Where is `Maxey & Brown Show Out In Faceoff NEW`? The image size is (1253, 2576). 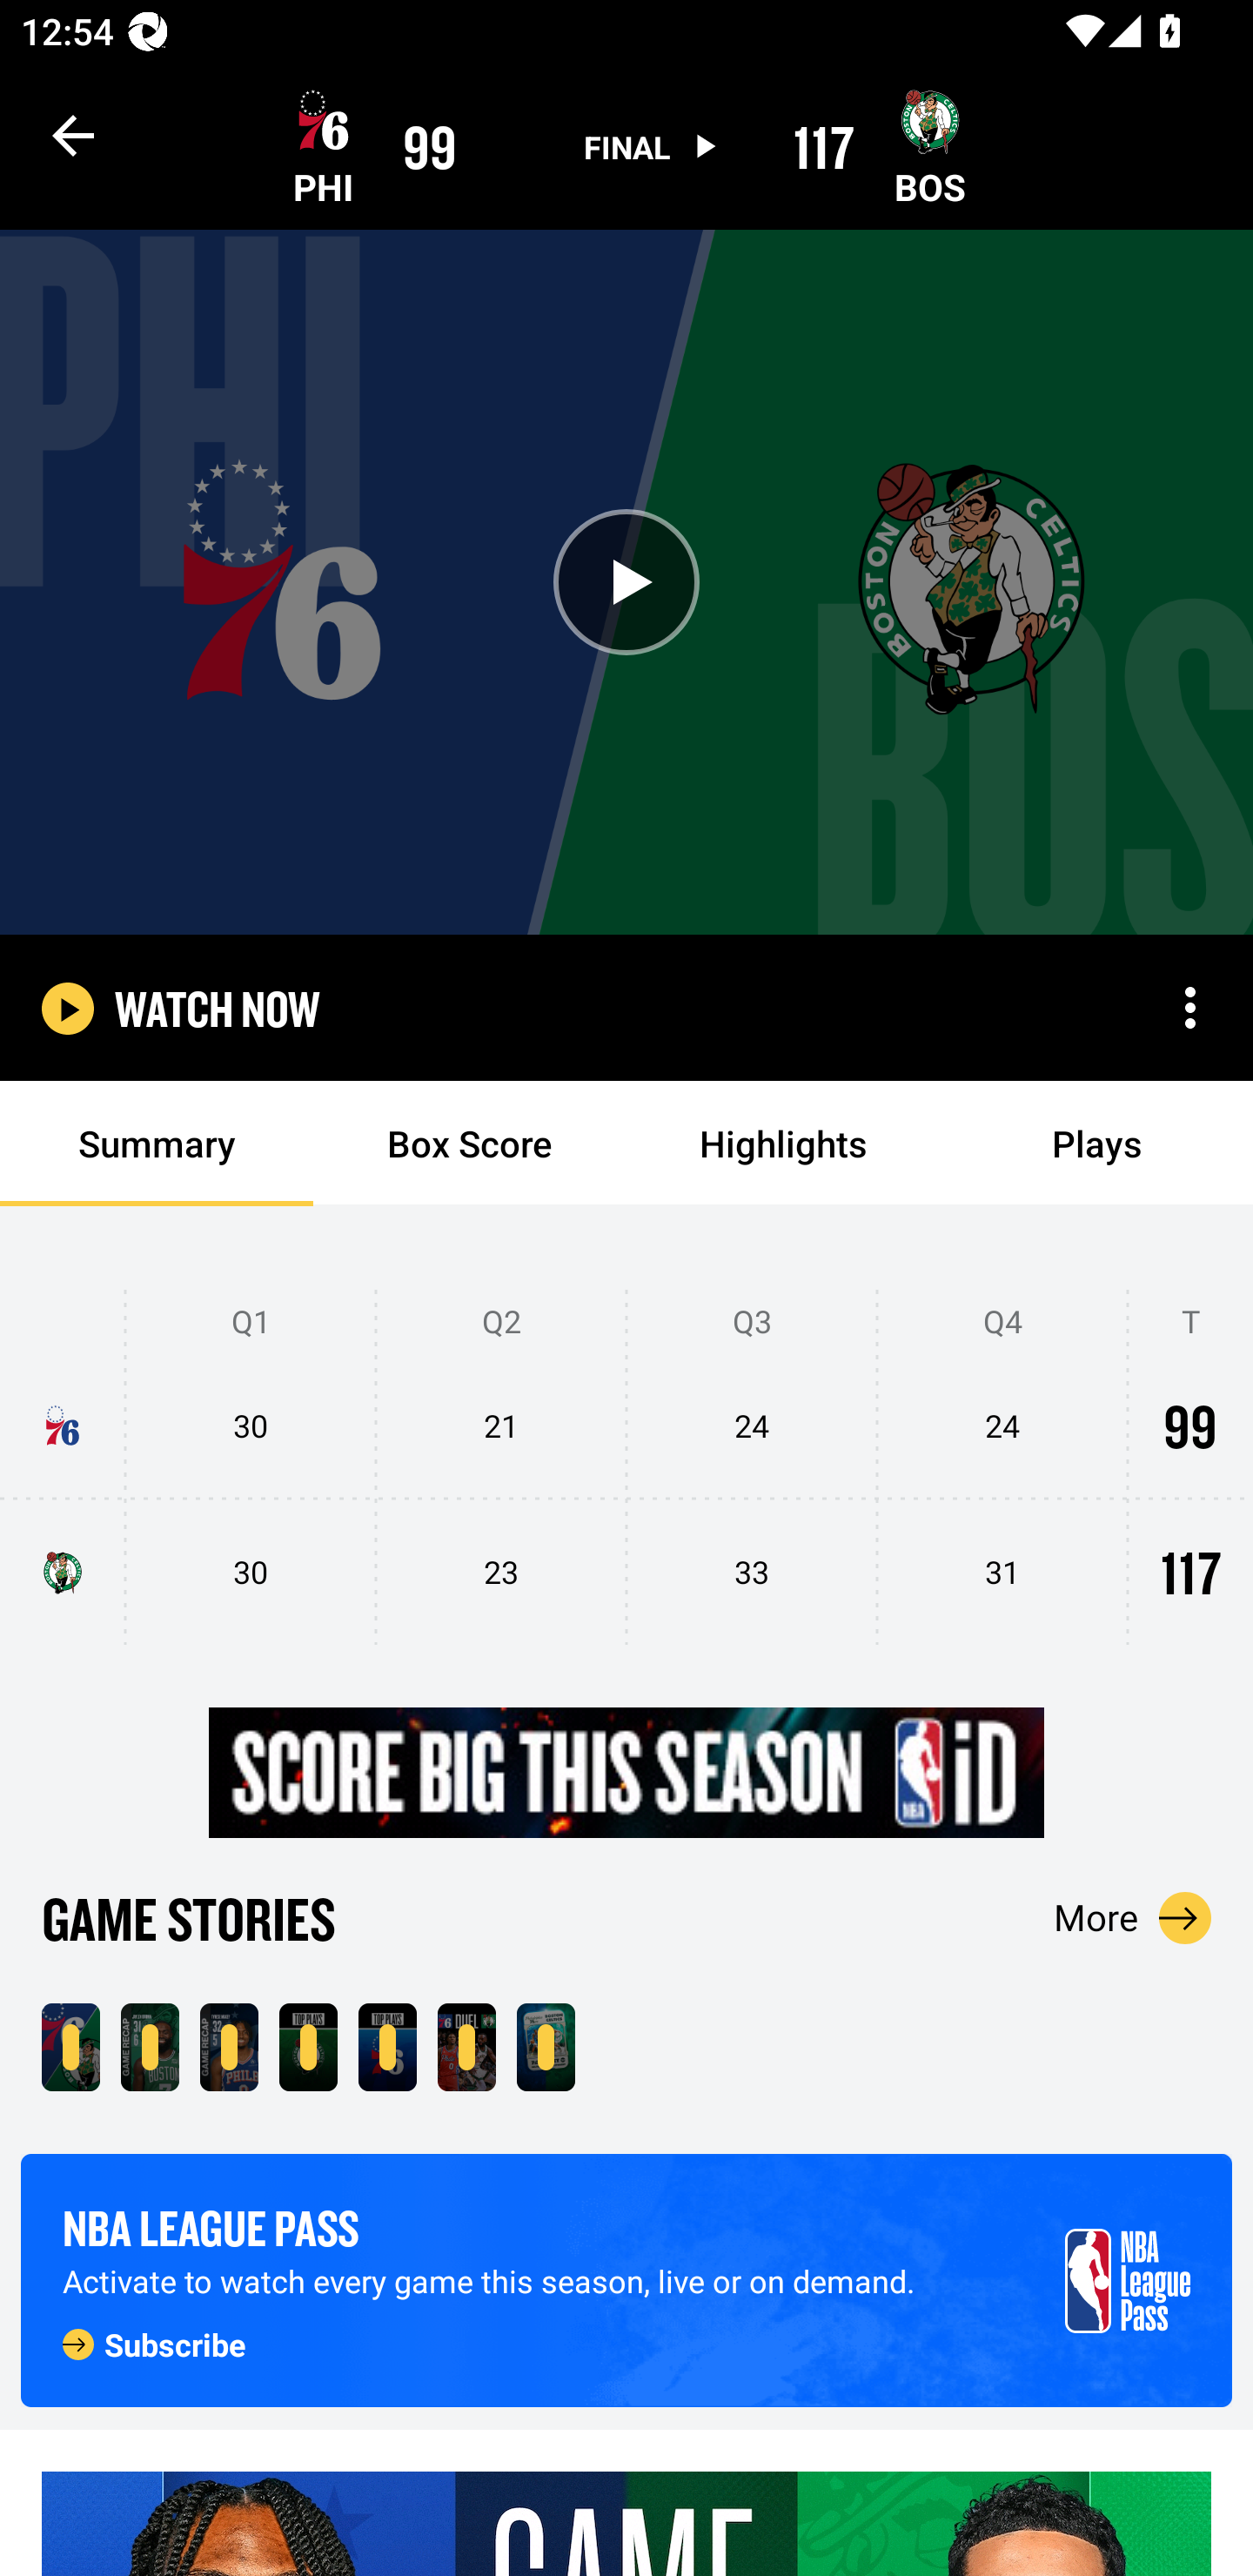
Maxey & Brown Show Out In Faceoff NEW is located at coordinates (466, 2047).